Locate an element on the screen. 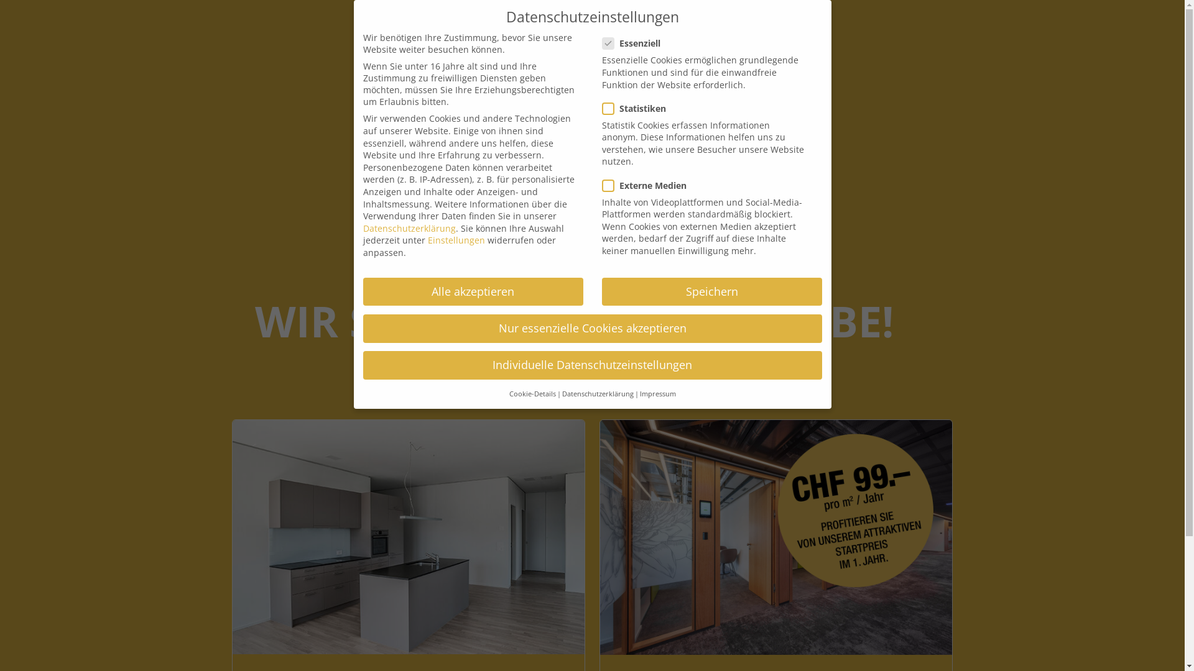 The height and width of the screenshot is (671, 1194). Alle akzeptieren is located at coordinates (473, 292).